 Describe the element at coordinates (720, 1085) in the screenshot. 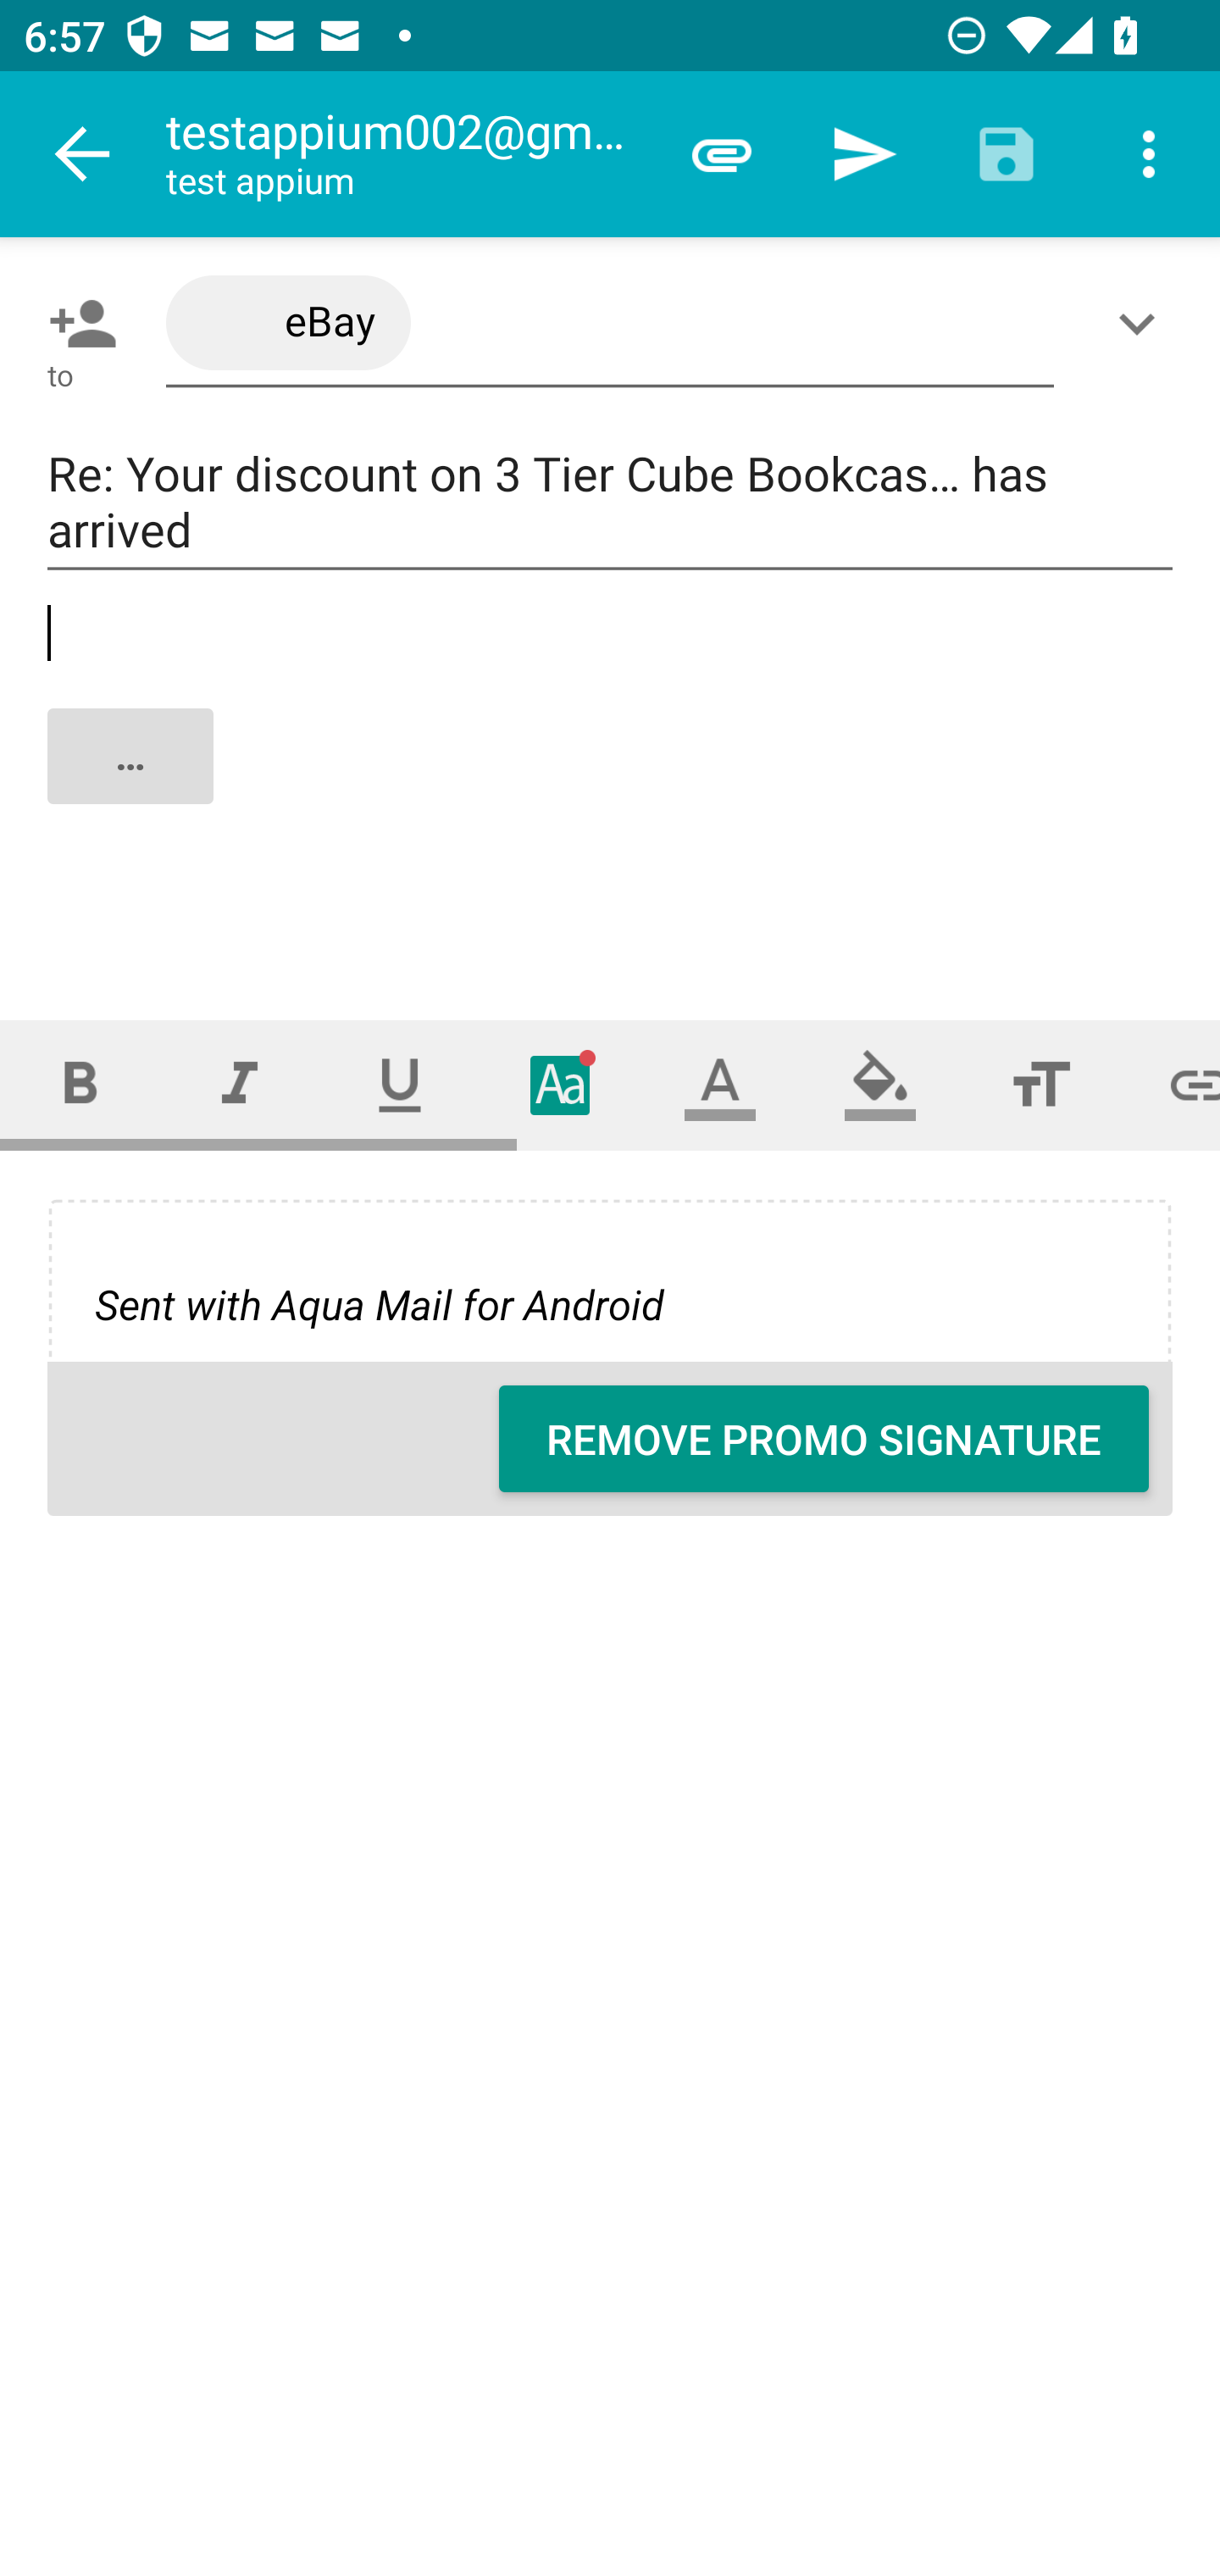

I see `Text color` at that location.